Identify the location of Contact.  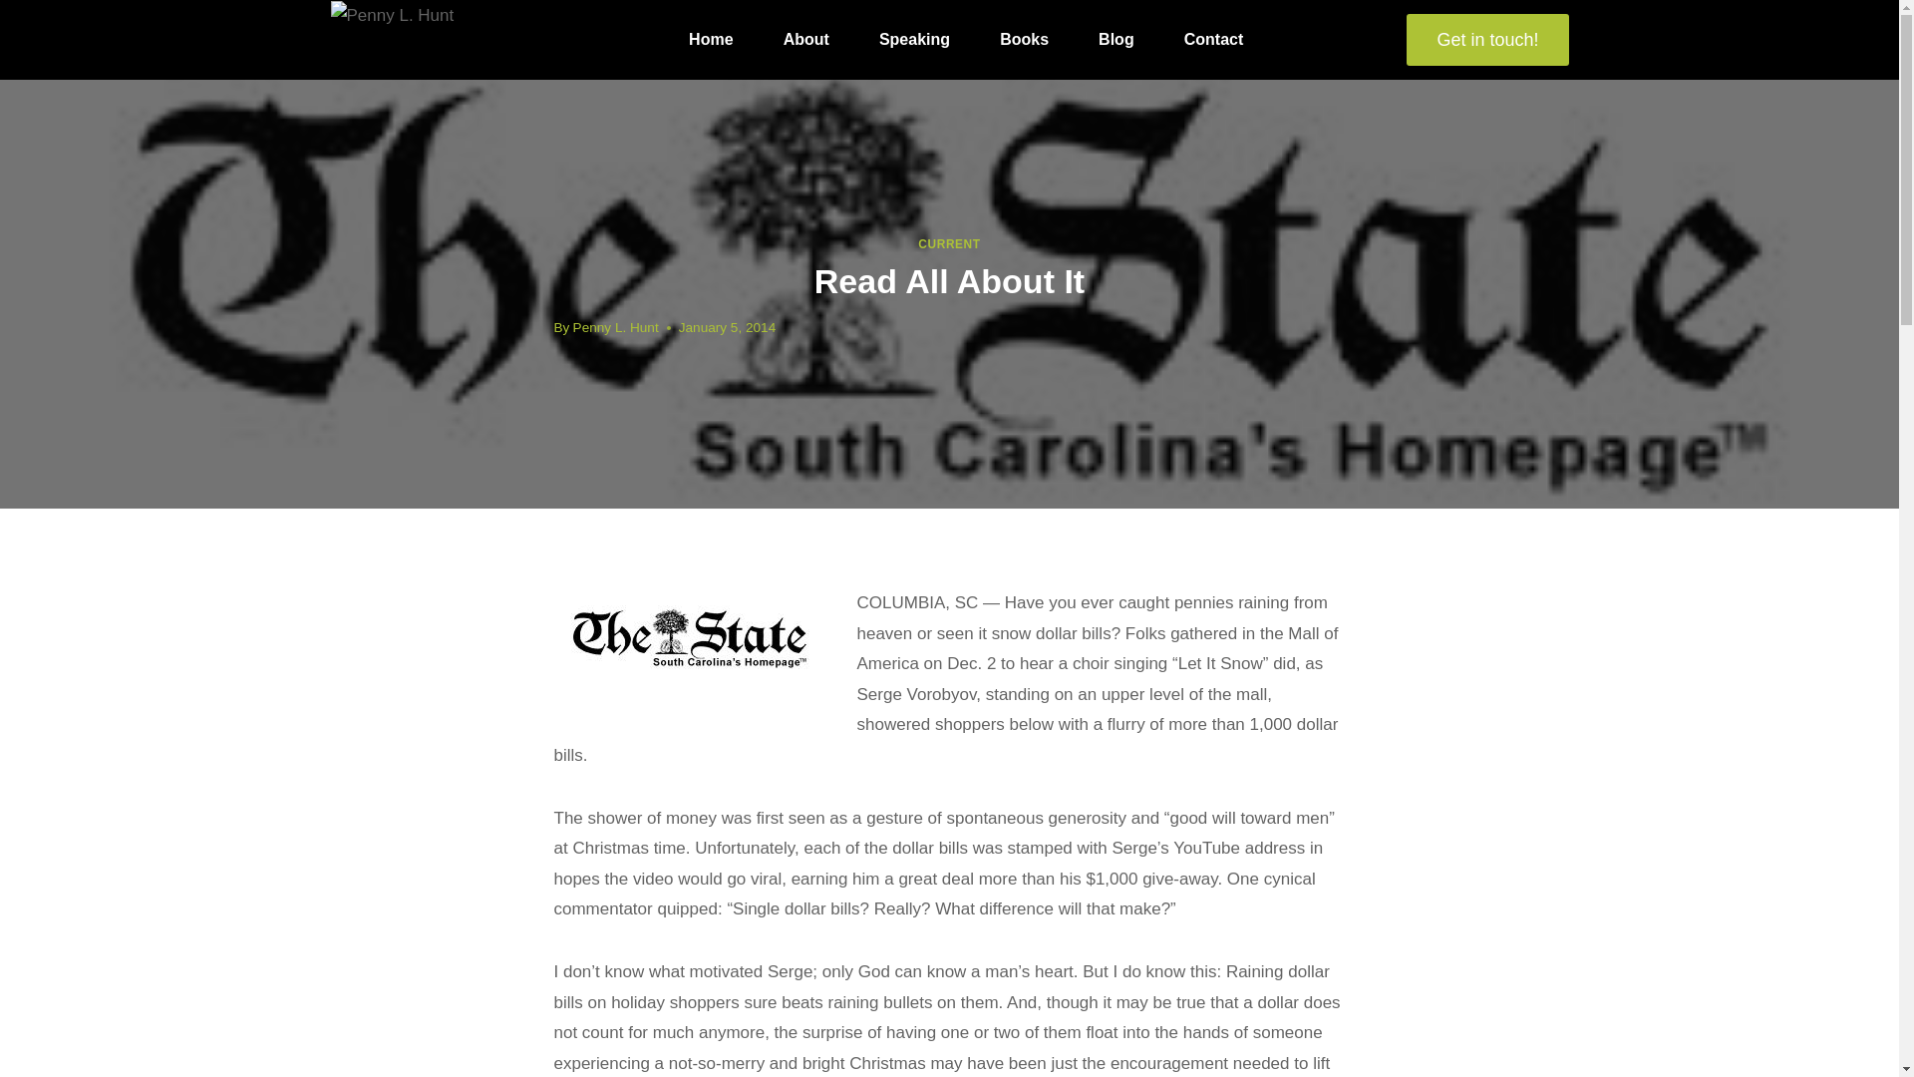
(1214, 39).